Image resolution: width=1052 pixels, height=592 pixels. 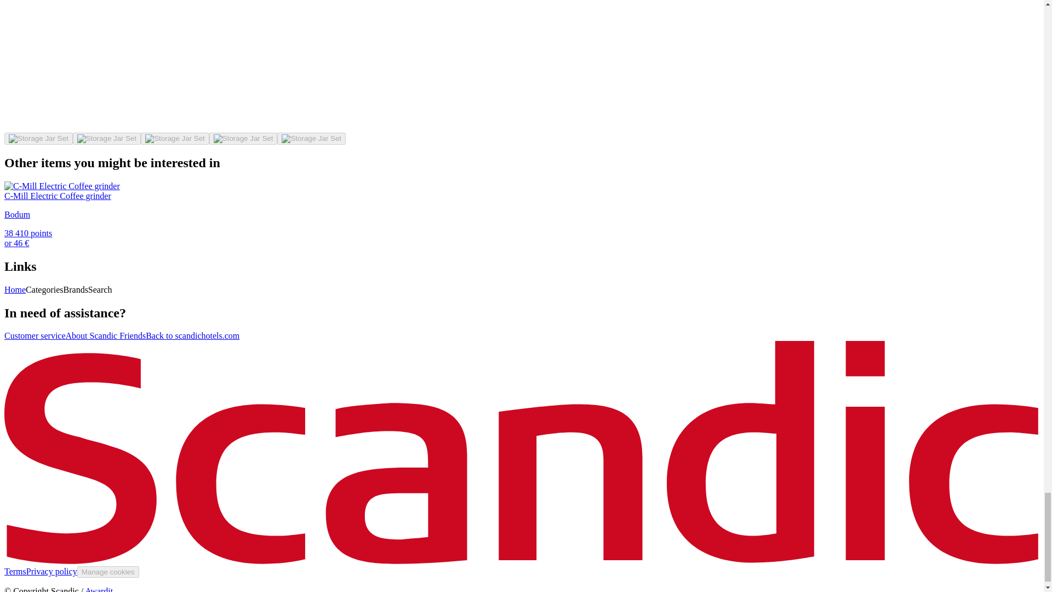 What do you see at coordinates (193, 335) in the screenshot?
I see `Back to scandichotels.com` at bounding box center [193, 335].